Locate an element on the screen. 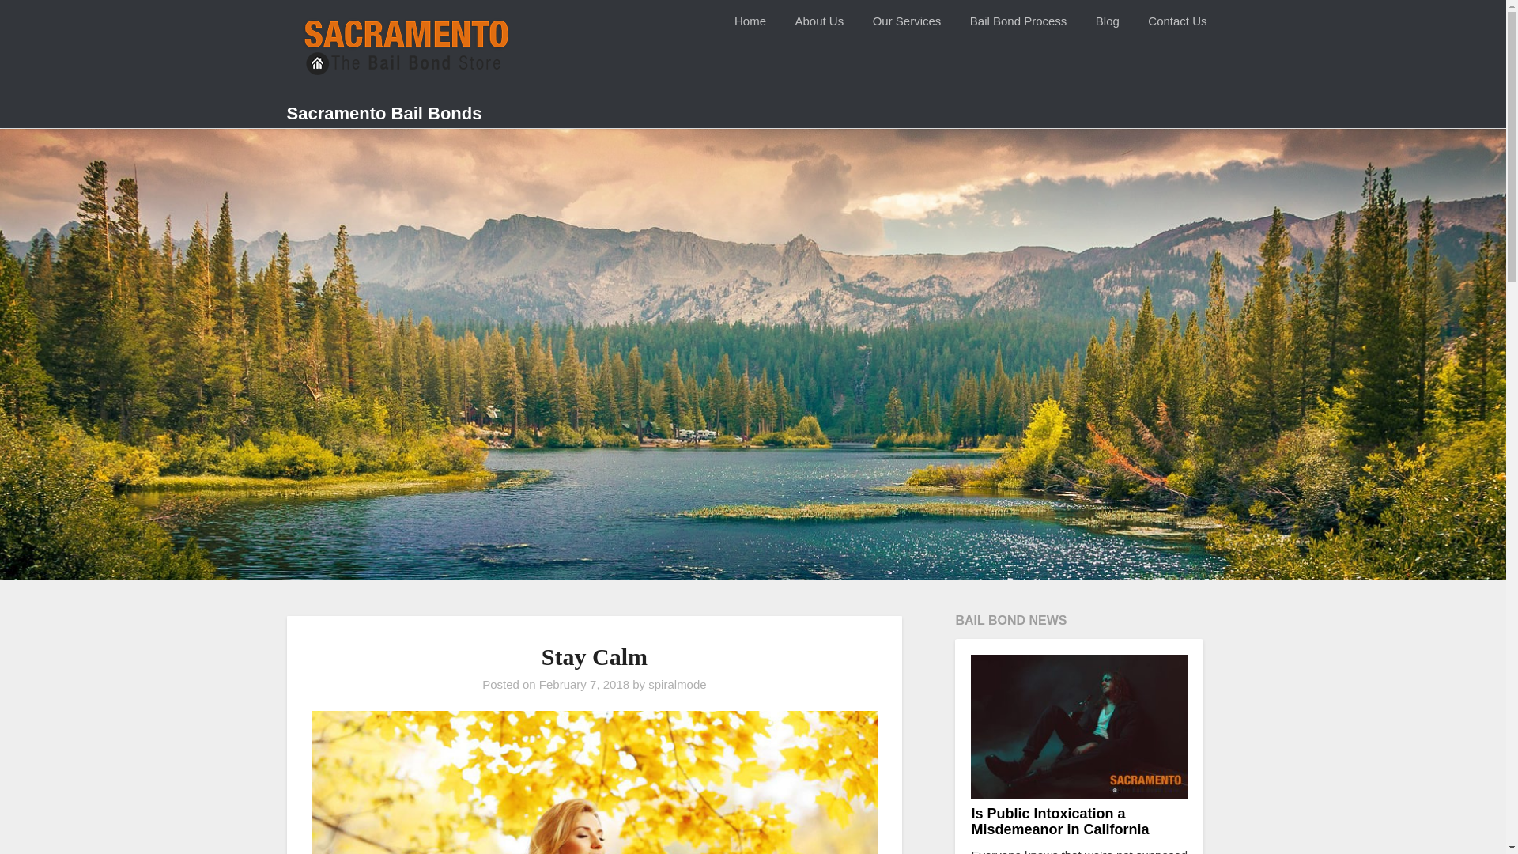  Our Services is located at coordinates (908, 21).